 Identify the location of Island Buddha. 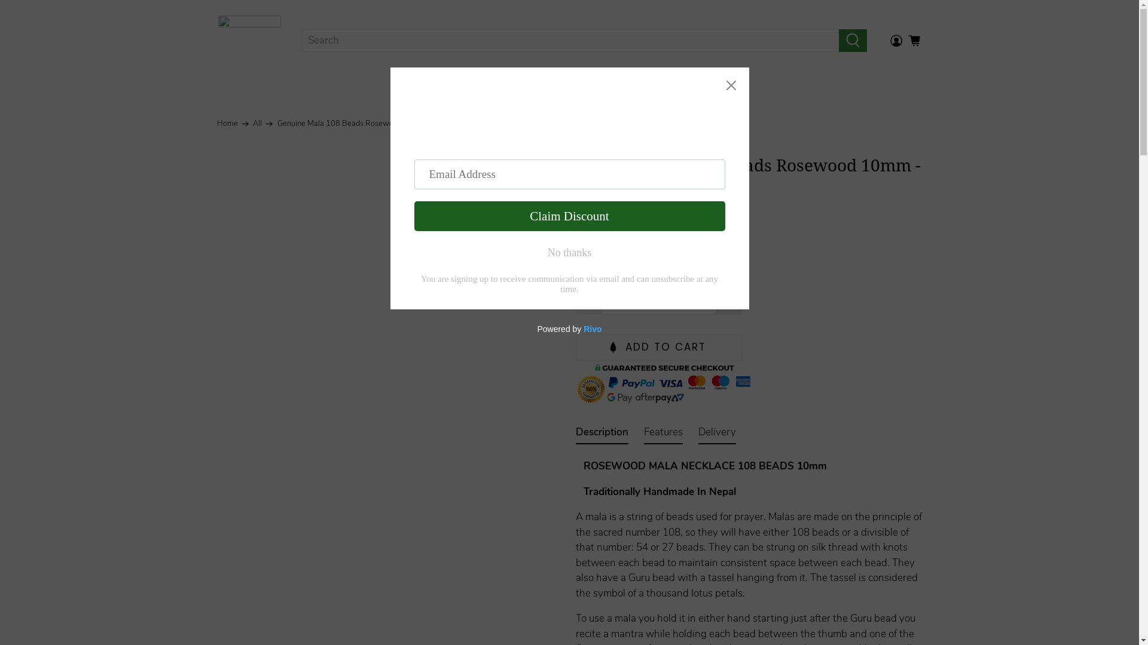
(250, 41).